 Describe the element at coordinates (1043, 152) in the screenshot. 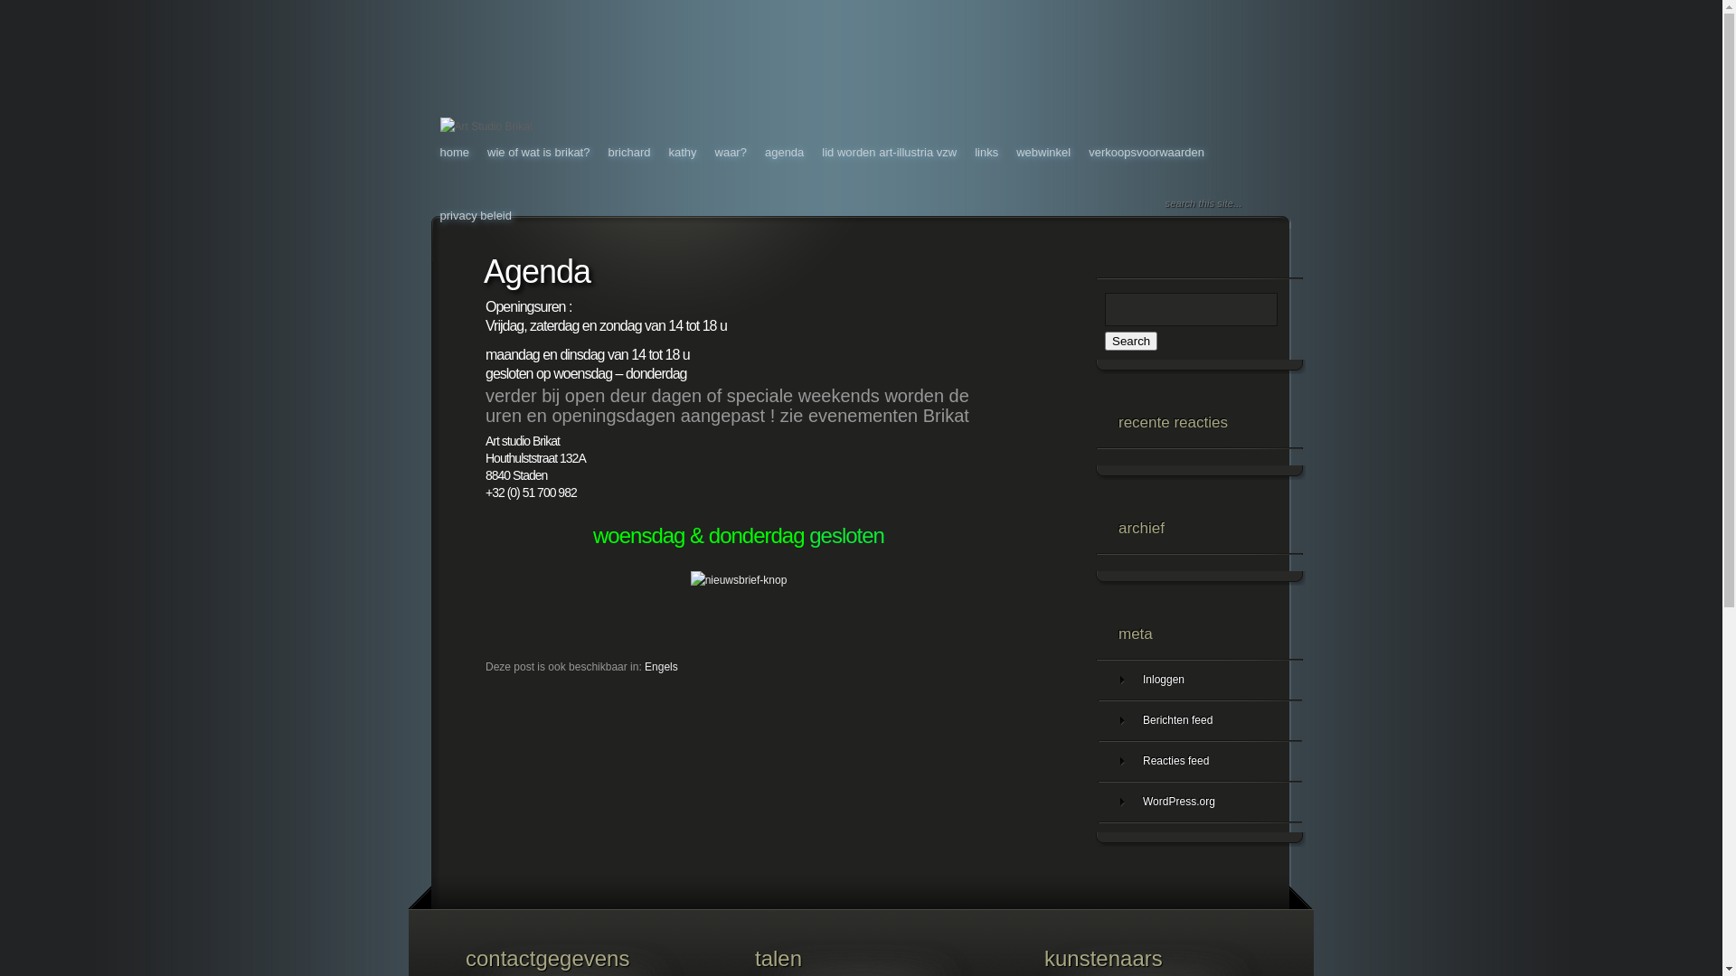

I see `webwinkel` at that location.